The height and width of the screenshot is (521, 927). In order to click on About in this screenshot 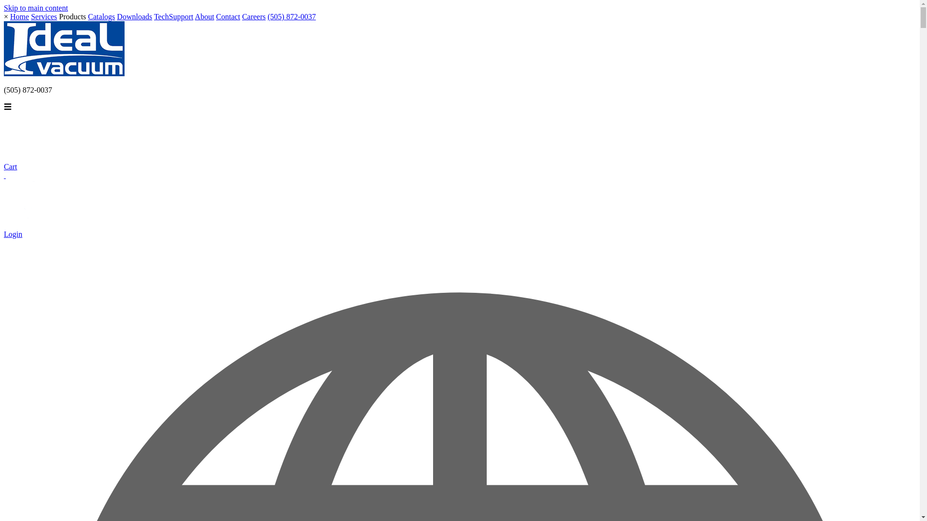, I will do `click(204, 16)`.